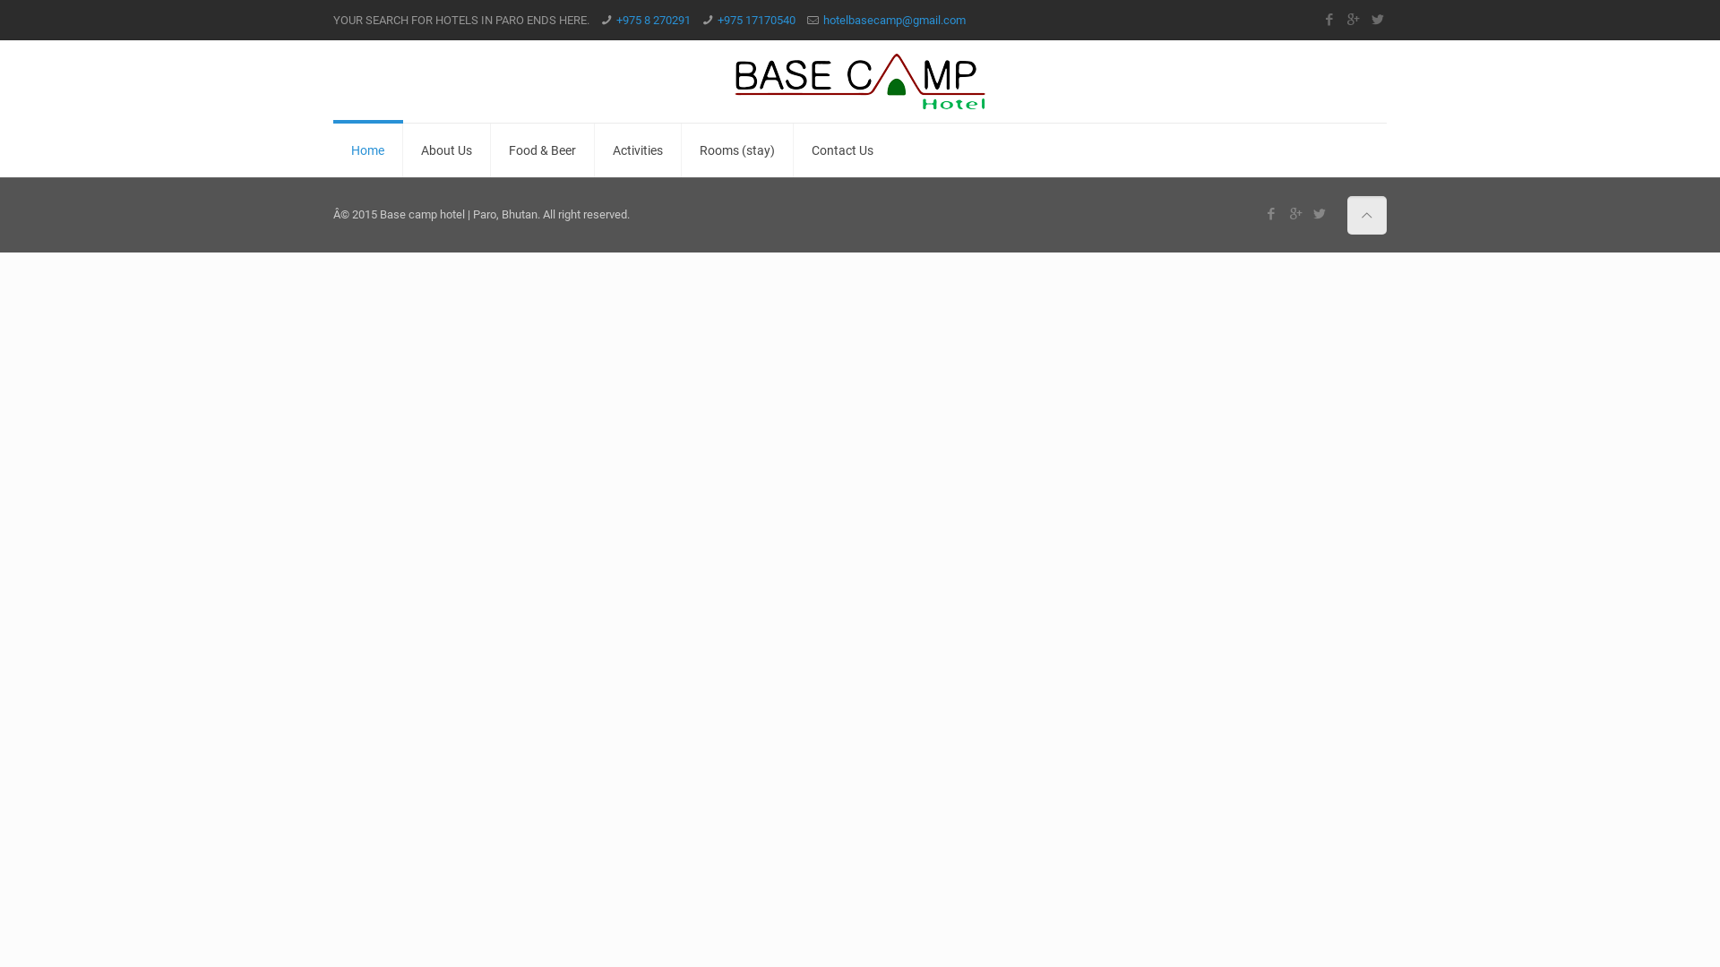 The image size is (1720, 967). What do you see at coordinates (368, 150) in the screenshot?
I see `Home` at bounding box center [368, 150].